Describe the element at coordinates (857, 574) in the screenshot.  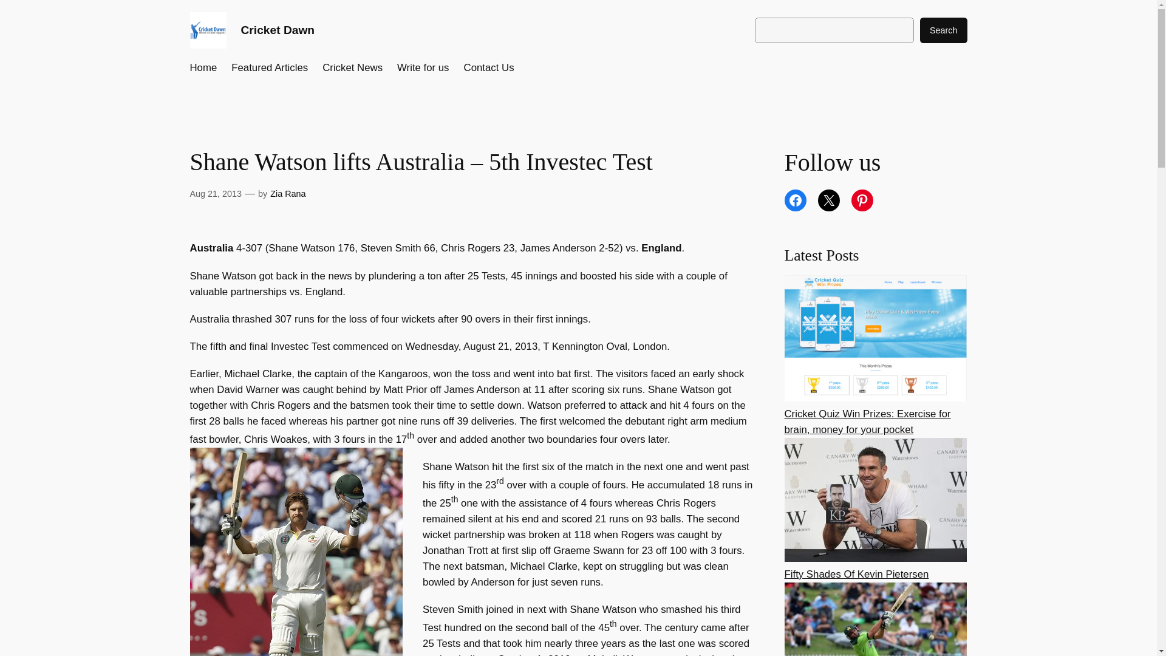
I see `Fifty Shades Of Kevin Pietersen` at that location.